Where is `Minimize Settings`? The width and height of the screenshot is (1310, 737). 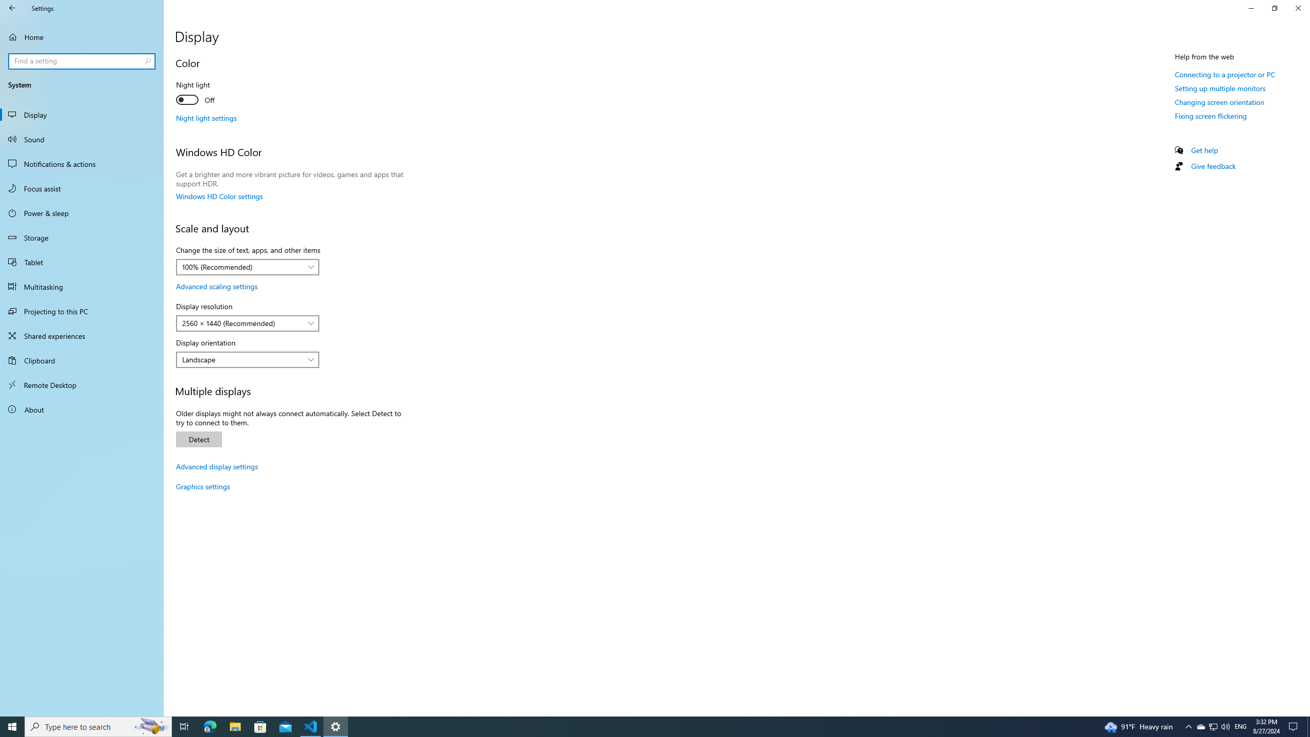 Minimize Settings is located at coordinates (1251, 8).